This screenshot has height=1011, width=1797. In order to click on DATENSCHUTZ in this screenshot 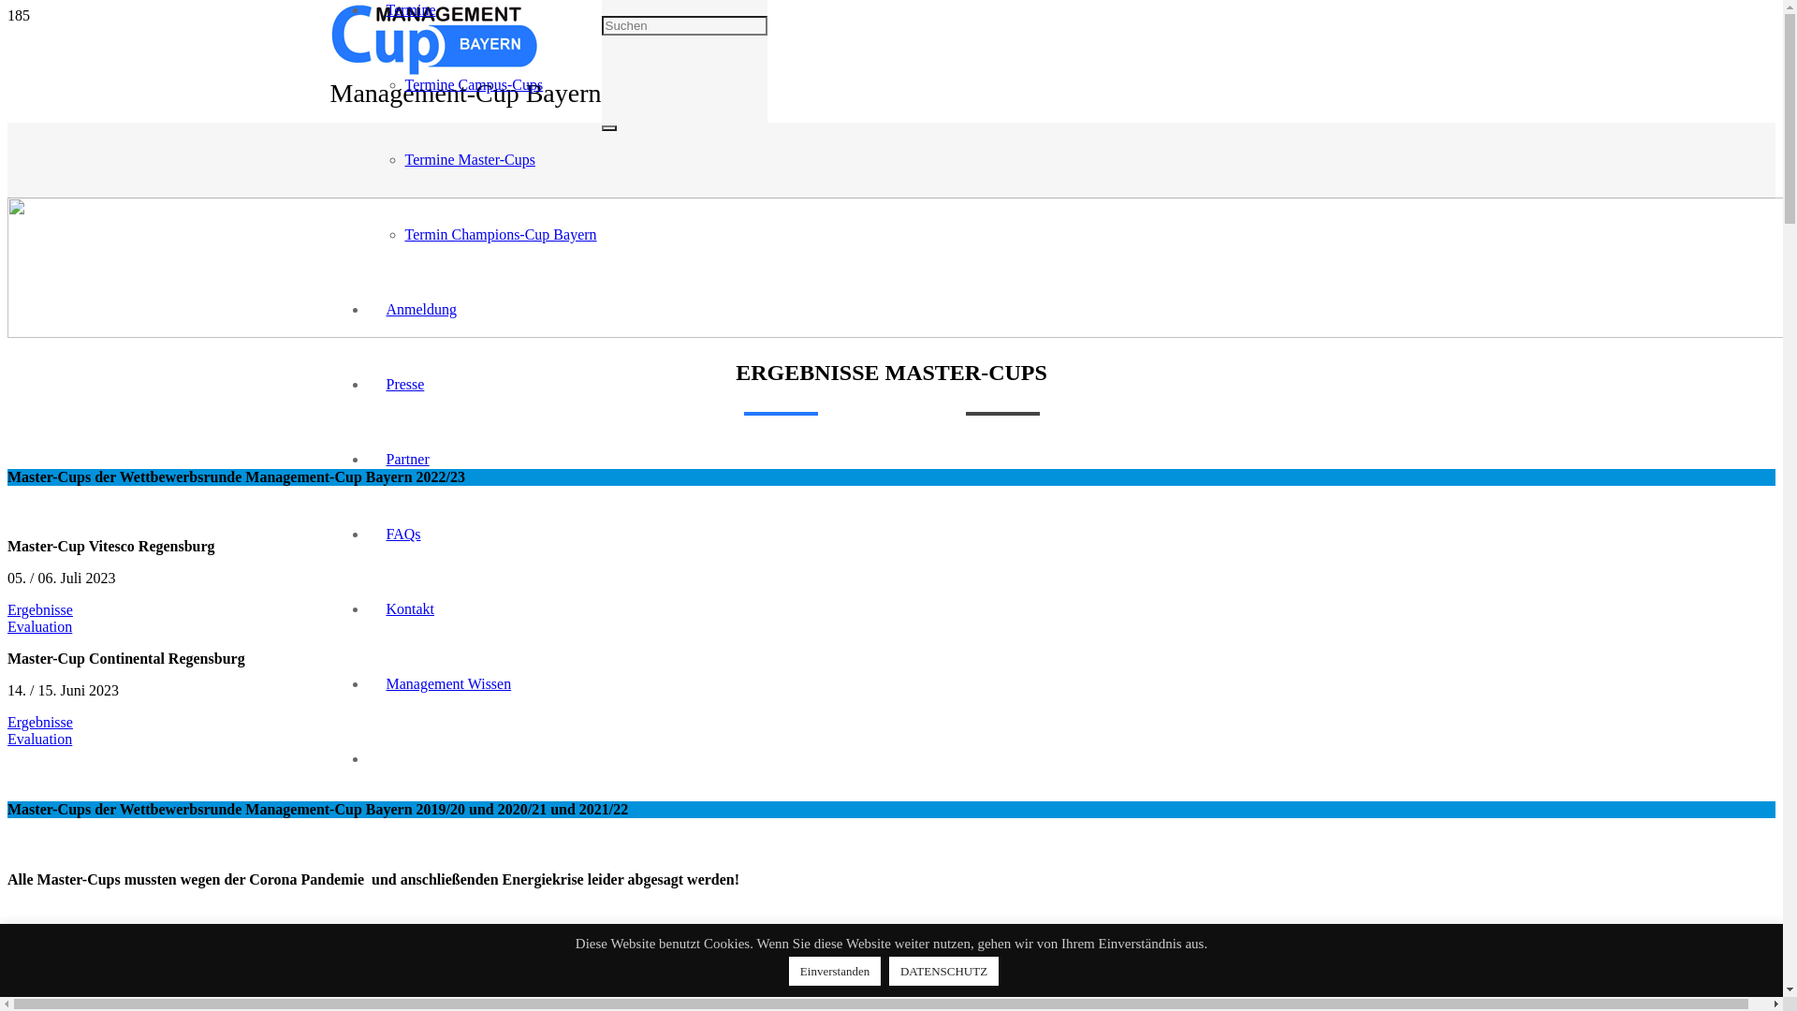, I will do `click(943, 972)`.